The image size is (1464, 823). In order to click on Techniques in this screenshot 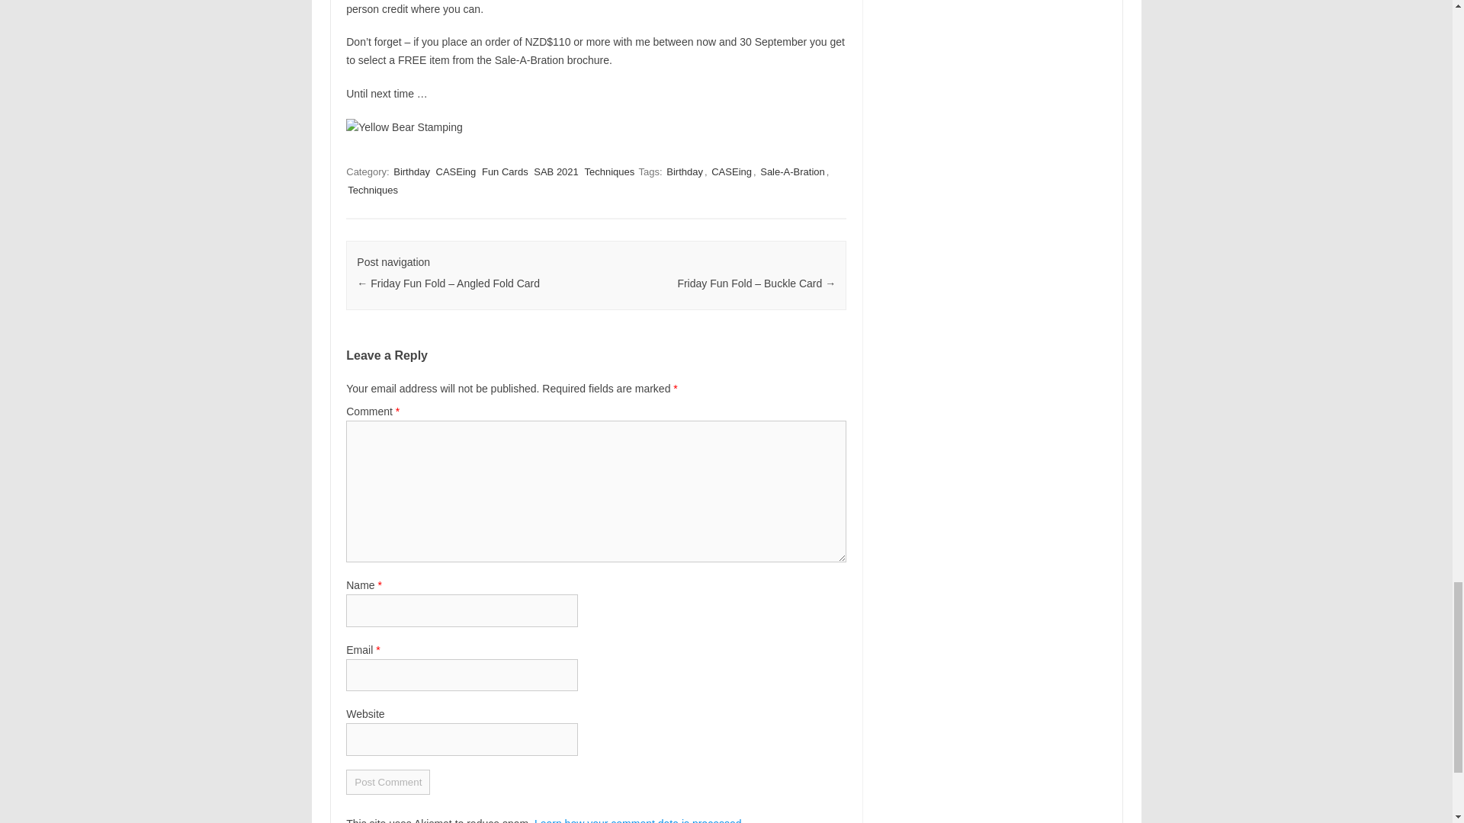, I will do `click(608, 172)`.